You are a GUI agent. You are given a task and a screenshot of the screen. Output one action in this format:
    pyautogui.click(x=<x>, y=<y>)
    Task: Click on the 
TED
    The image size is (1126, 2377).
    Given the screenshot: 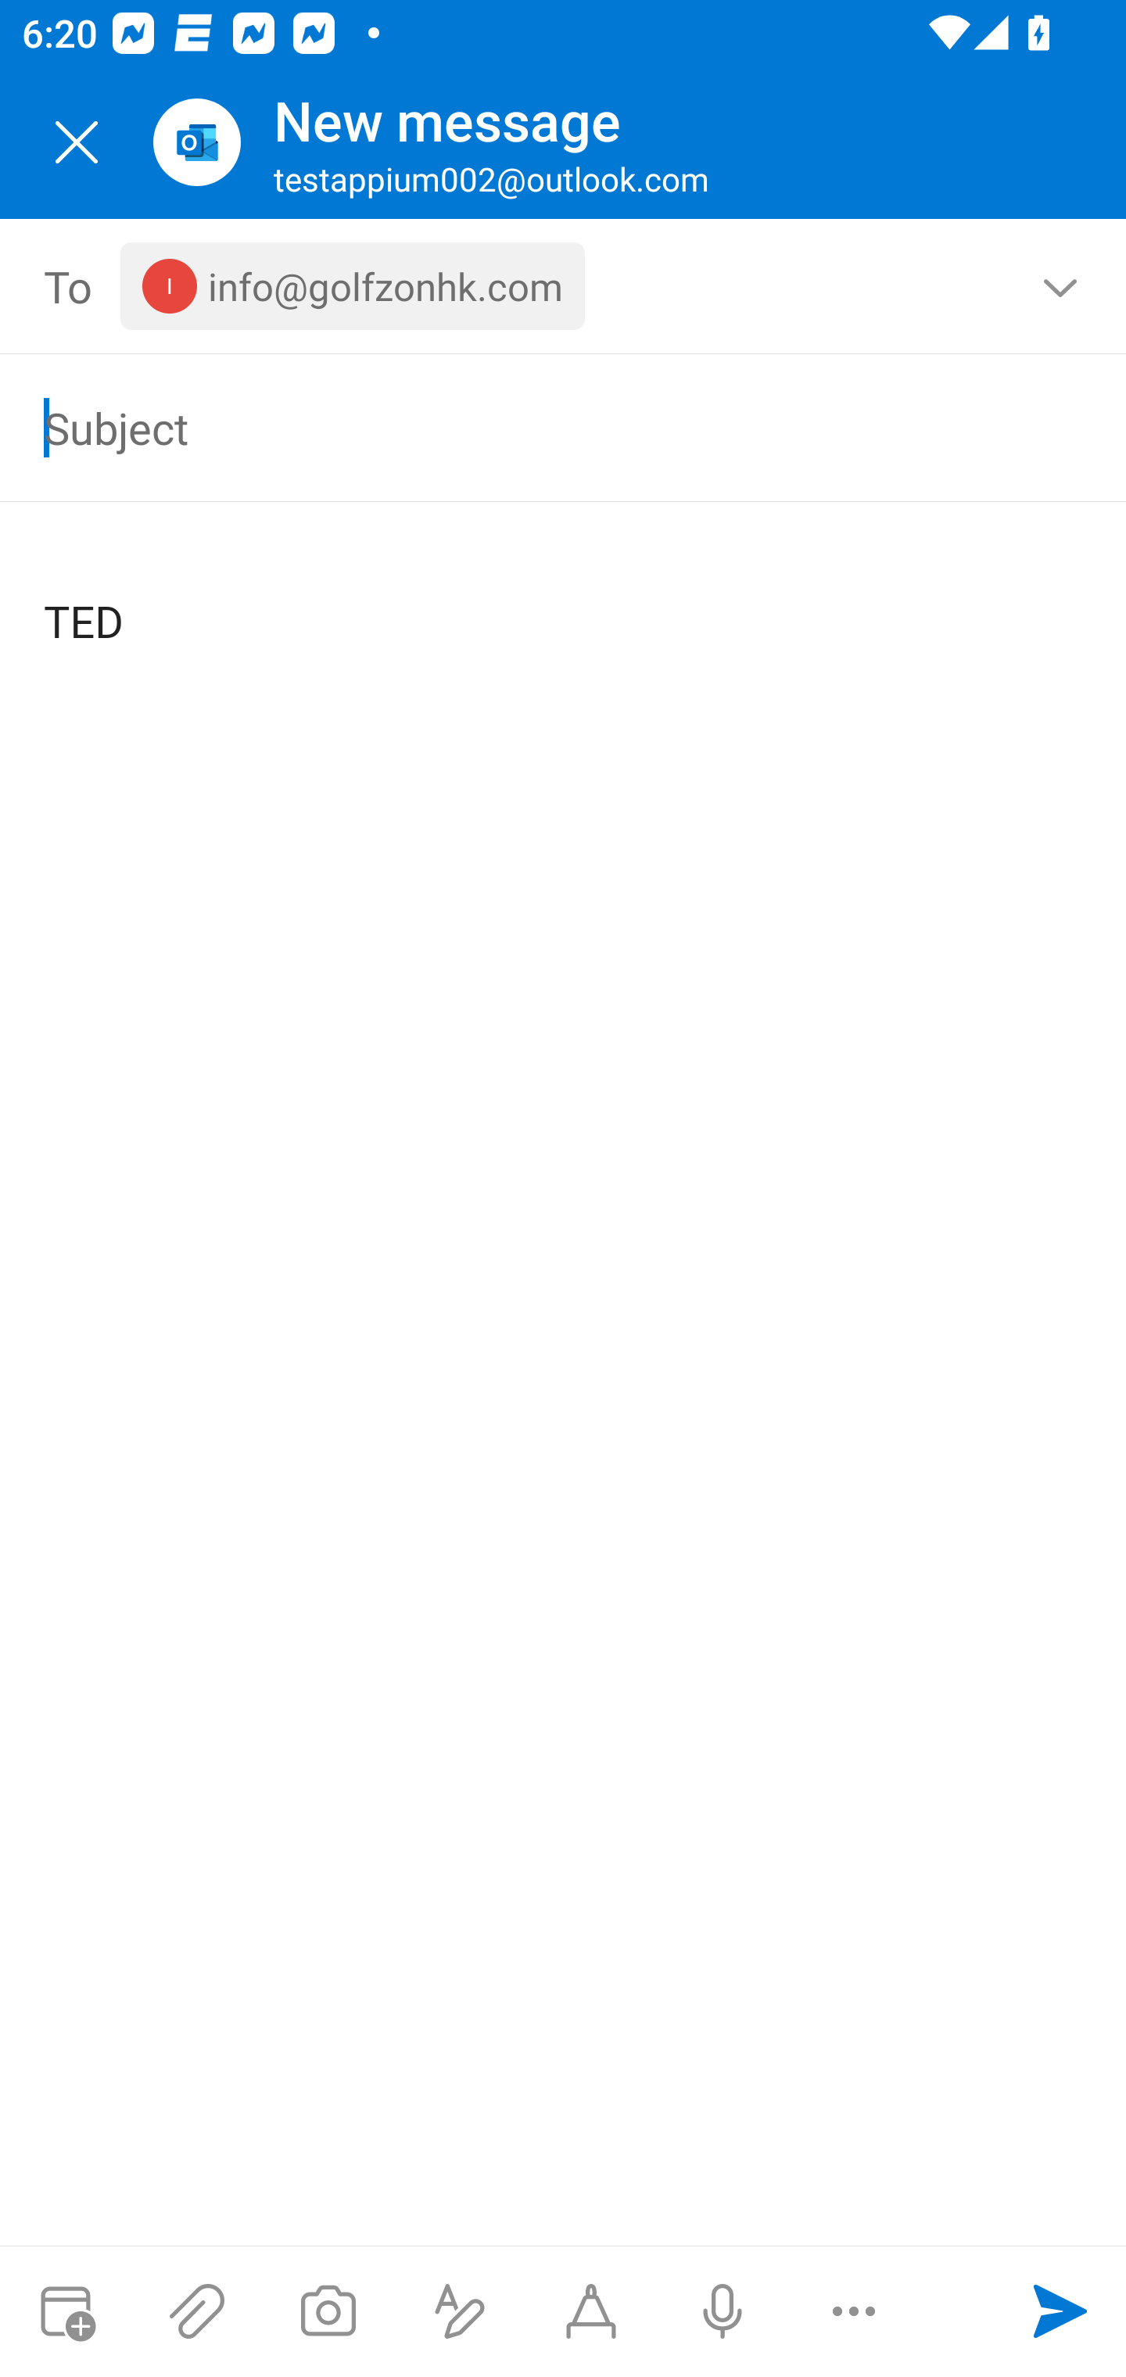 What is the action you would take?
    pyautogui.click(x=565, y=597)
    